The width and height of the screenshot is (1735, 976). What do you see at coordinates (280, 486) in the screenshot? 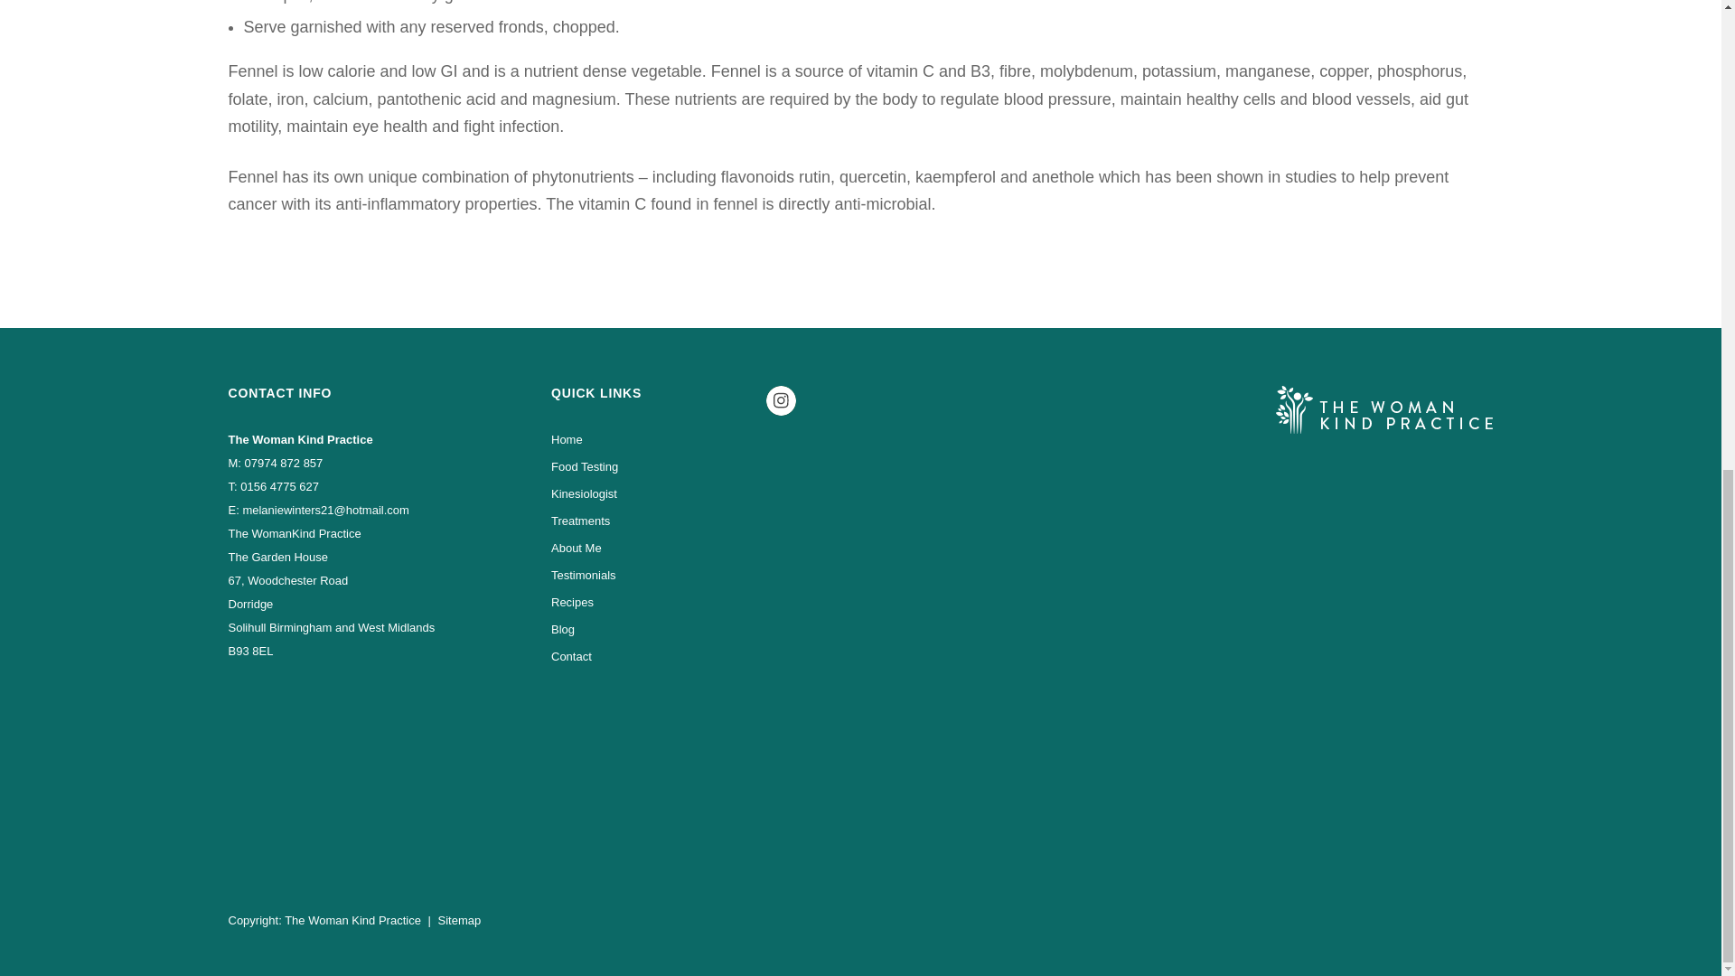
I see `0156 4775 627` at bounding box center [280, 486].